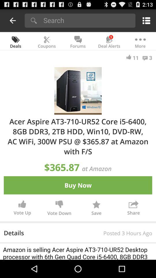 The height and width of the screenshot is (278, 156). What do you see at coordinates (96, 209) in the screenshot?
I see `open item next to the share` at bounding box center [96, 209].